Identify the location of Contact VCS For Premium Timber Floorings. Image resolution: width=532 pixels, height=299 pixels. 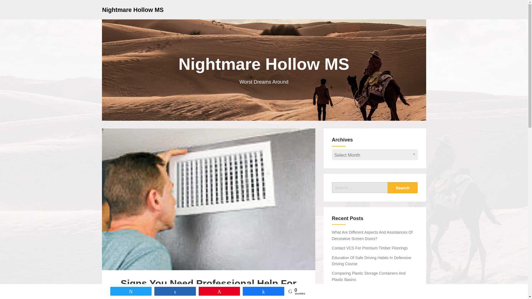
(370, 248).